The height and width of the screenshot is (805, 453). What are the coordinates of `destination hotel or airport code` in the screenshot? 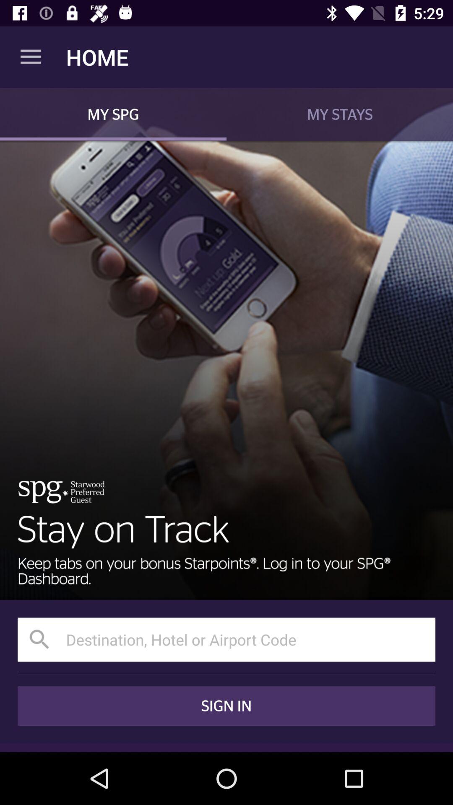 It's located at (226, 640).